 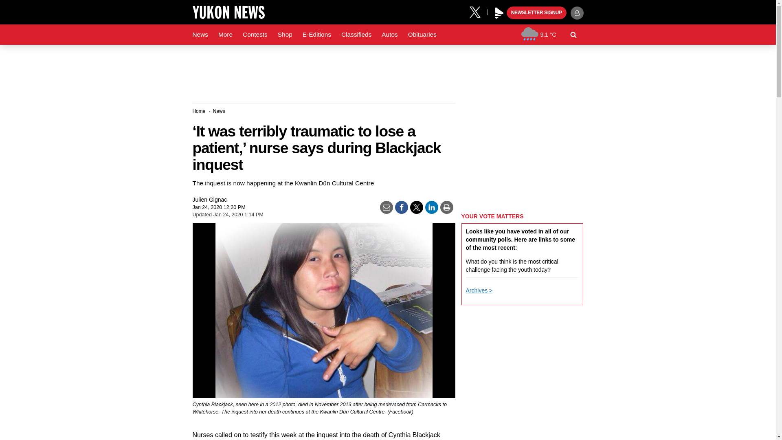 What do you see at coordinates (499, 13) in the screenshot?
I see `Play` at bounding box center [499, 13].